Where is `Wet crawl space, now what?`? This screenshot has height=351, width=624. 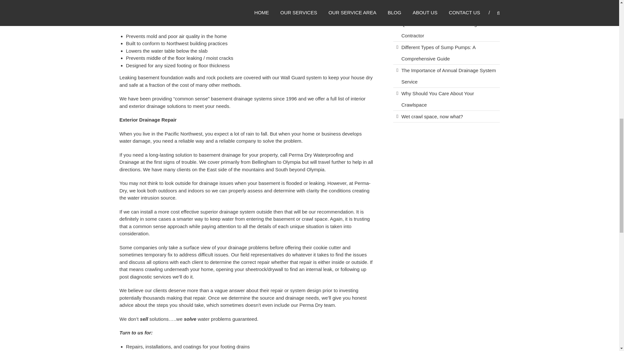 Wet crawl space, now what? is located at coordinates (432, 116).